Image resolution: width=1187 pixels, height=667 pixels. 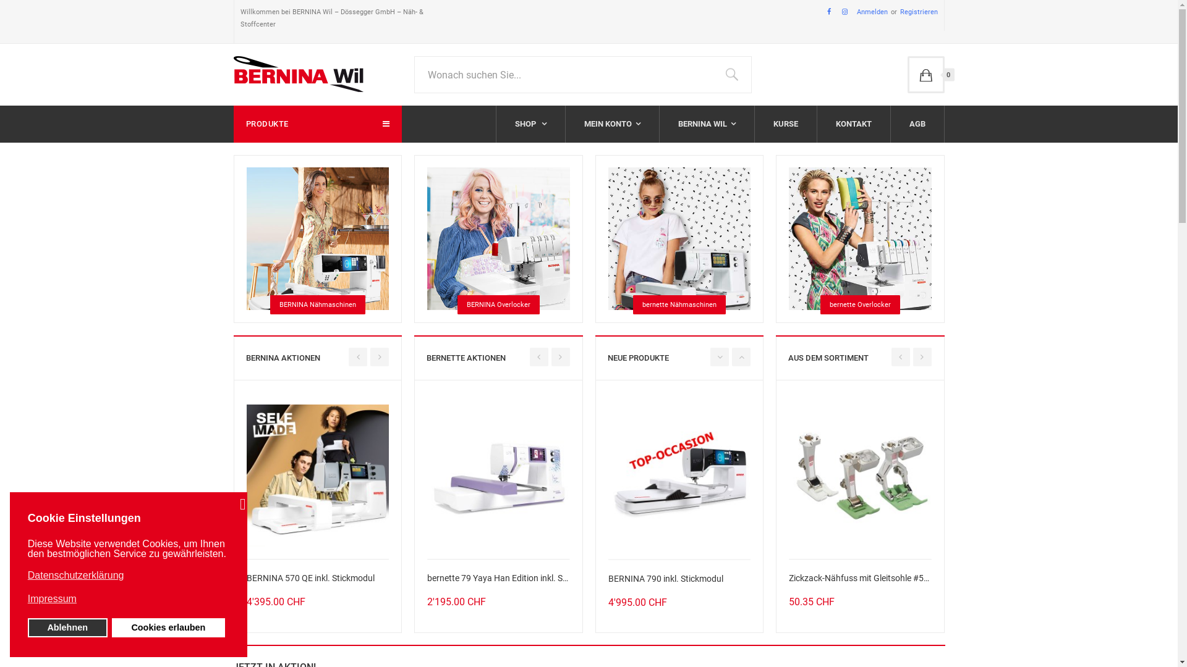 I want to click on BERNINA 790 inkl. Stickmodul, so click(x=665, y=578).